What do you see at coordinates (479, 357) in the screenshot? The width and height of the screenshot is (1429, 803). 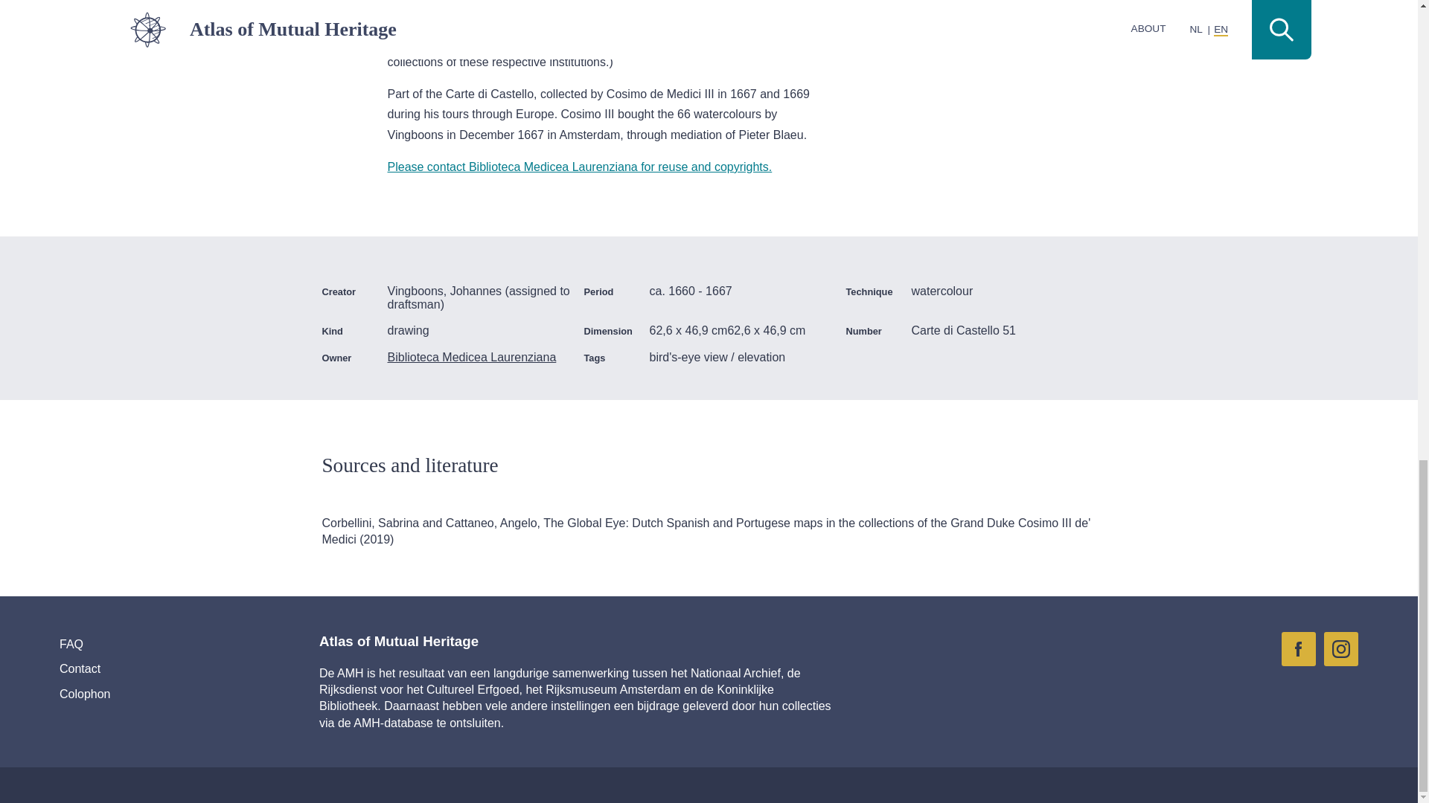 I see `Biblioteca Medicea Laurenziana` at bounding box center [479, 357].